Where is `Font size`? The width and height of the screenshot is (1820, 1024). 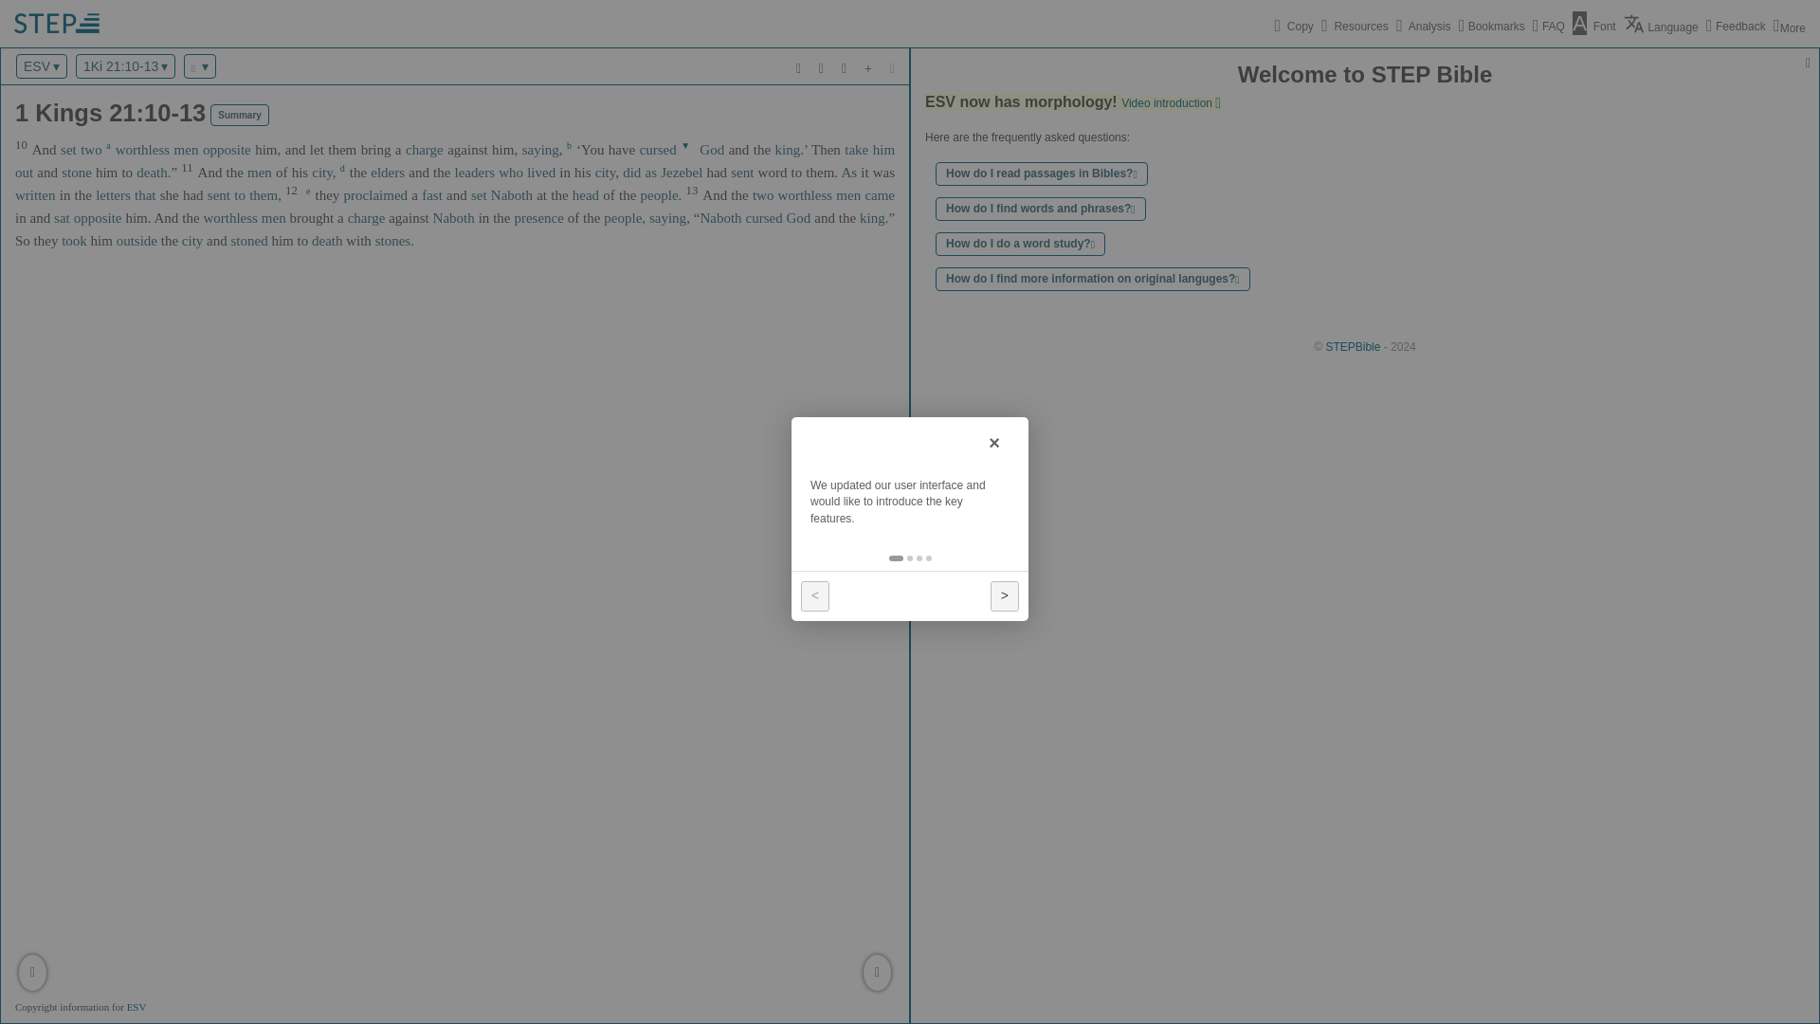 Font size is located at coordinates (1591, 25).